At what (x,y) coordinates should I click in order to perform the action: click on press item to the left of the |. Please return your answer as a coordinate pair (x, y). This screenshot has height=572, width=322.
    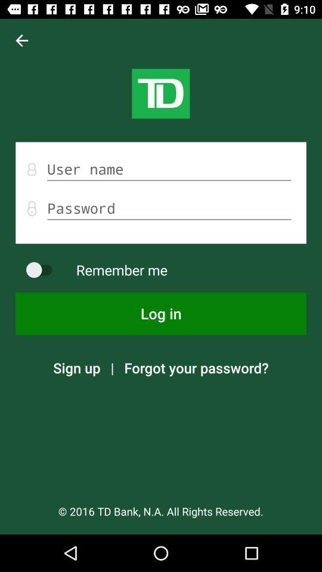
    Looking at the image, I should click on (76, 368).